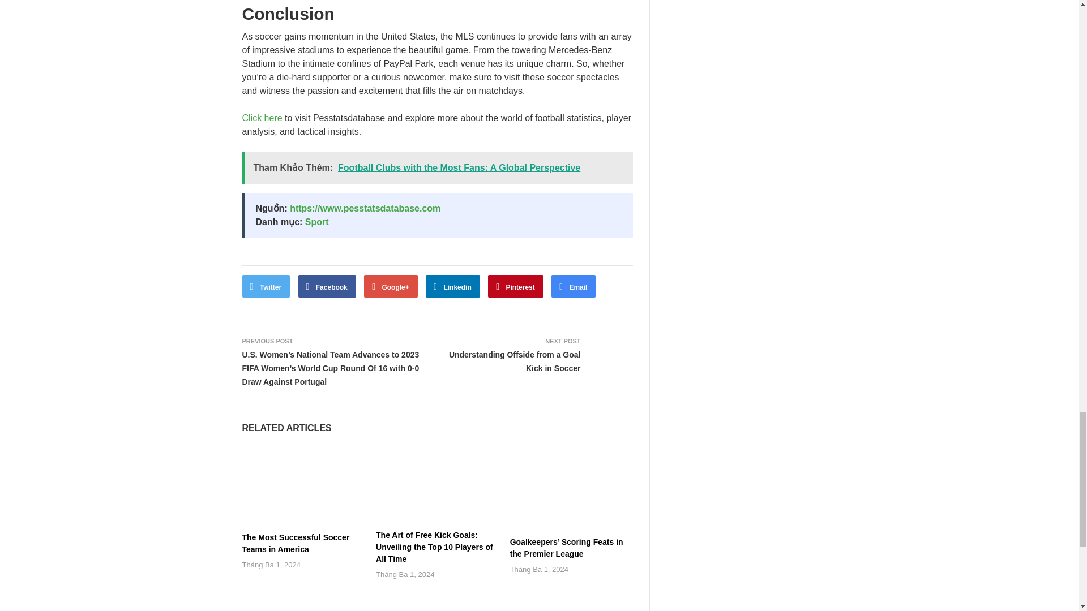 The image size is (1087, 611). Describe the element at coordinates (266, 286) in the screenshot. I see `Twitter` at that location.